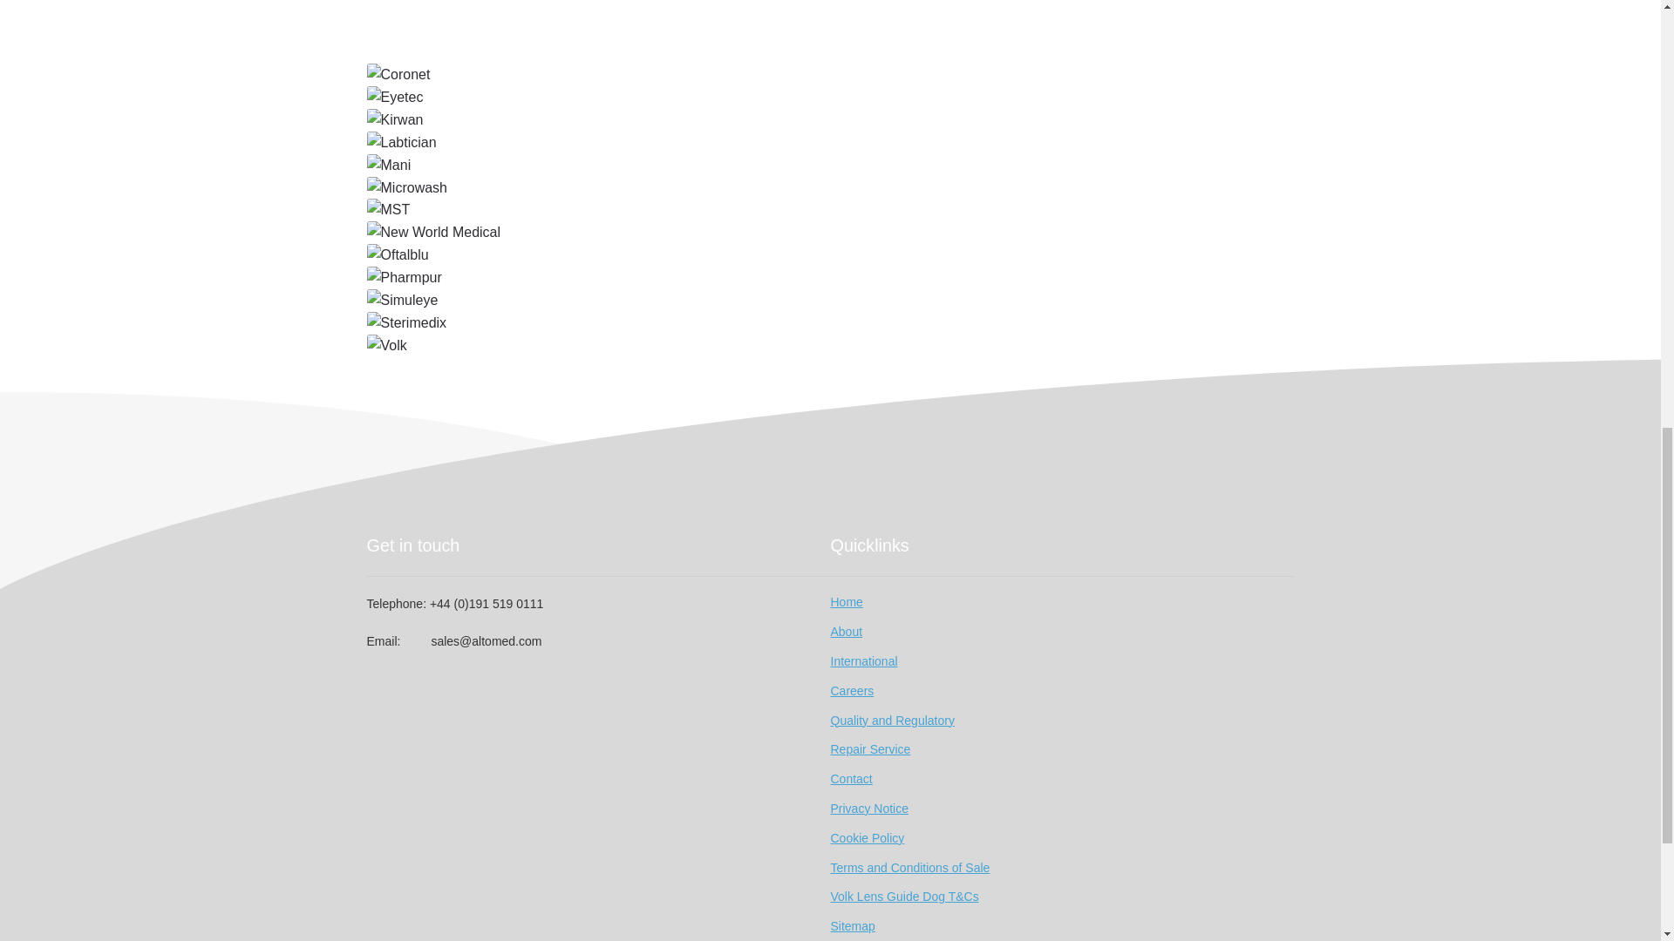 The width and height of the screenshot is (1674, 941). What do you see at coordinates (830, 75) in the screenshot?
I see `Coronet` at bounding box center [830, 75].